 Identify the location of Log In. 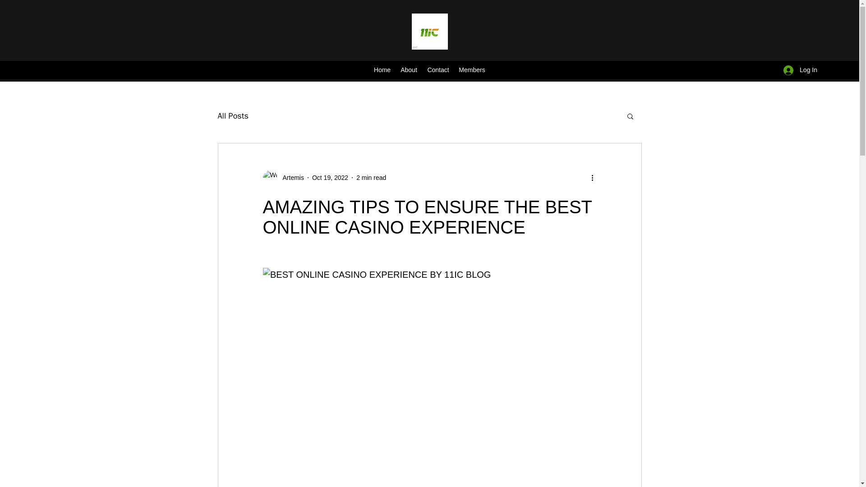
(800, 70).